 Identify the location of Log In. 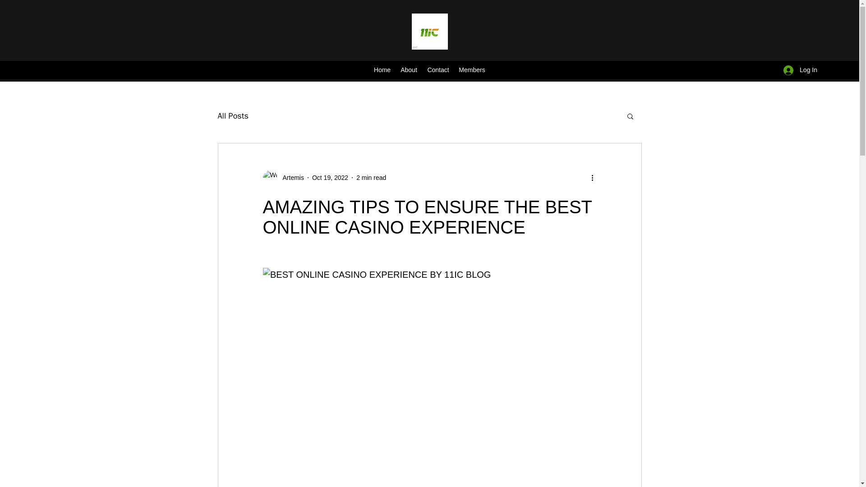
(800, 70).